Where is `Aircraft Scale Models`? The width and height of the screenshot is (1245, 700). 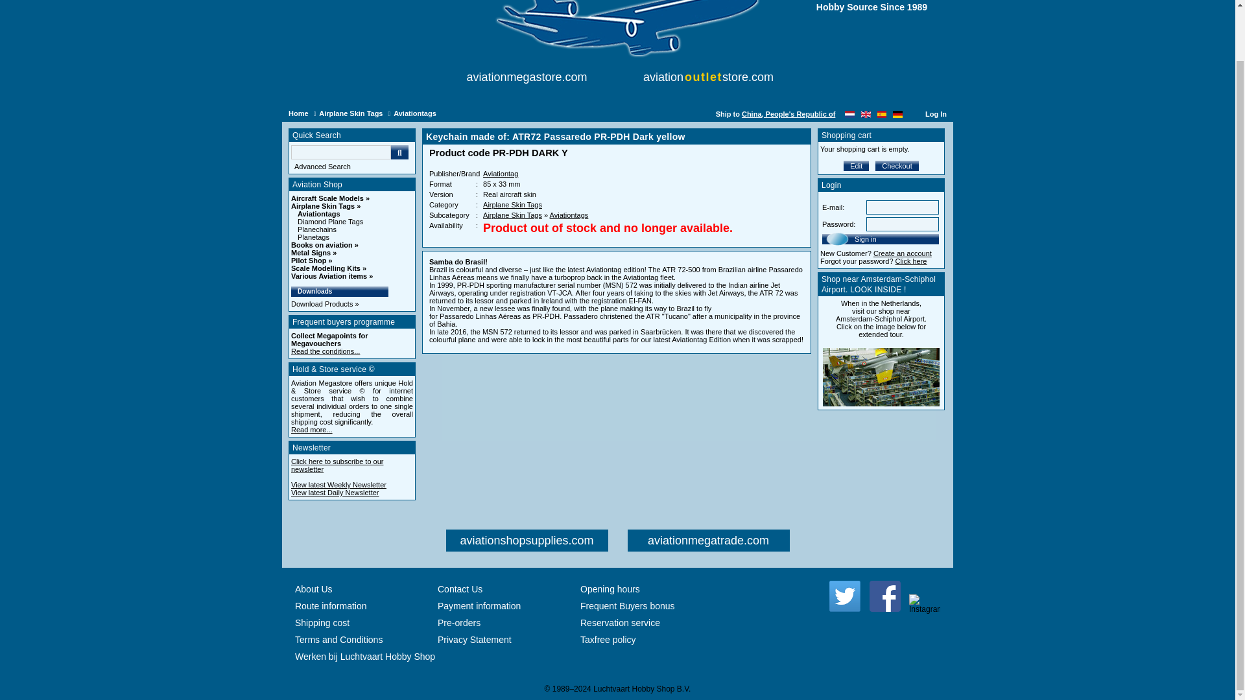 Aircraft Scale Models is located at coordinates (331, 198).